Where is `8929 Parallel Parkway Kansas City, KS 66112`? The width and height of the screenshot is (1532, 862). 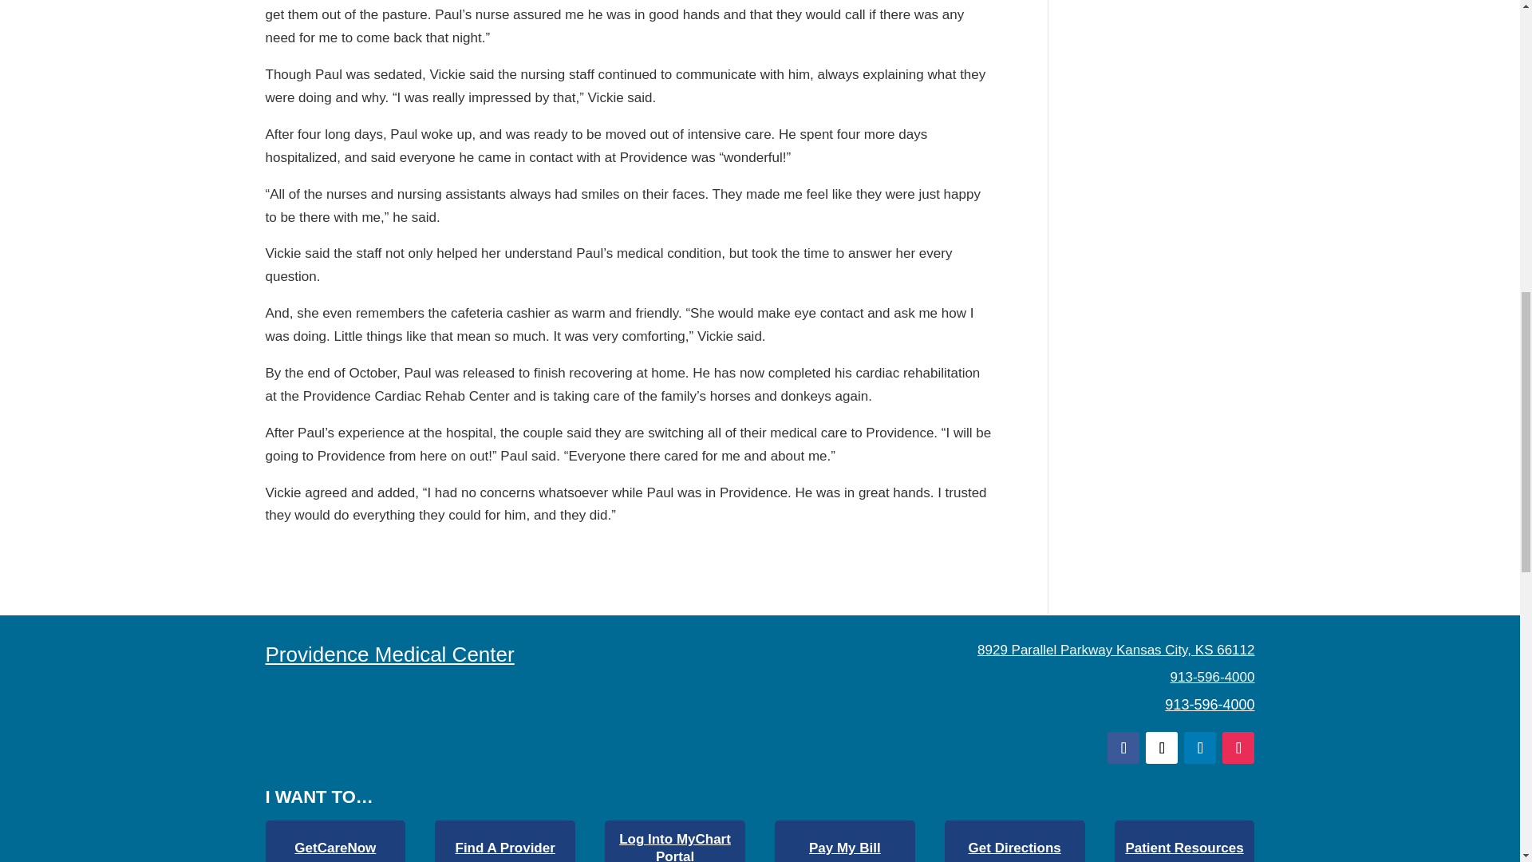
8929 Parallel Parkway Kansas City, KS 66112 is located at coordinates (1115, 650).